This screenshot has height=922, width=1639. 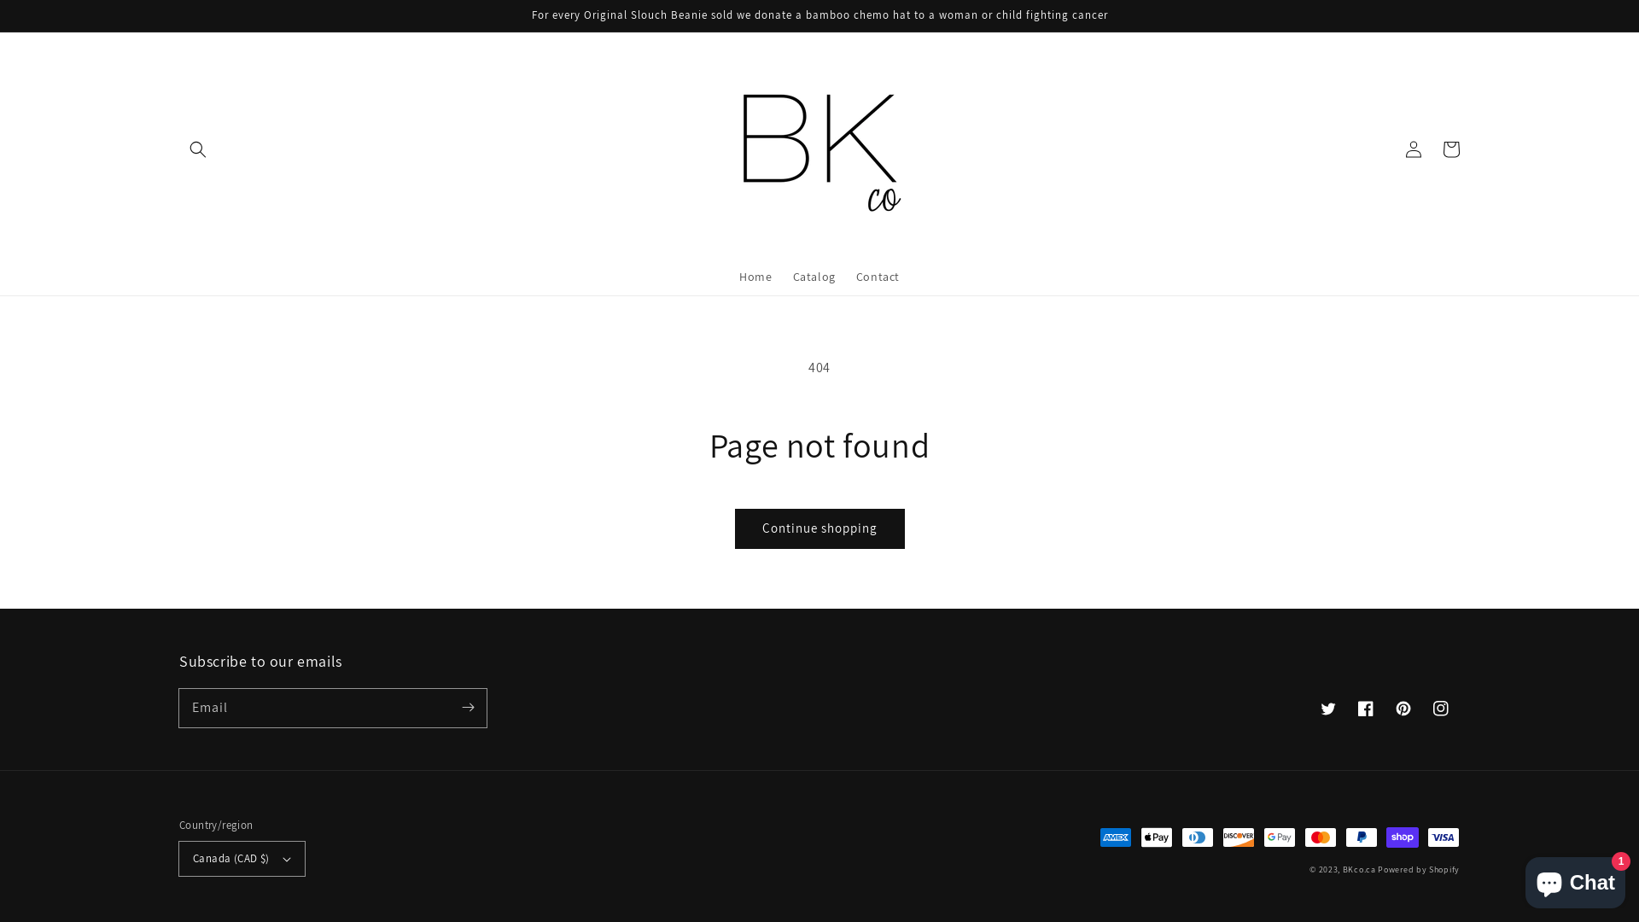 I want to click on Pinterest, so click(x=1403, y=709).